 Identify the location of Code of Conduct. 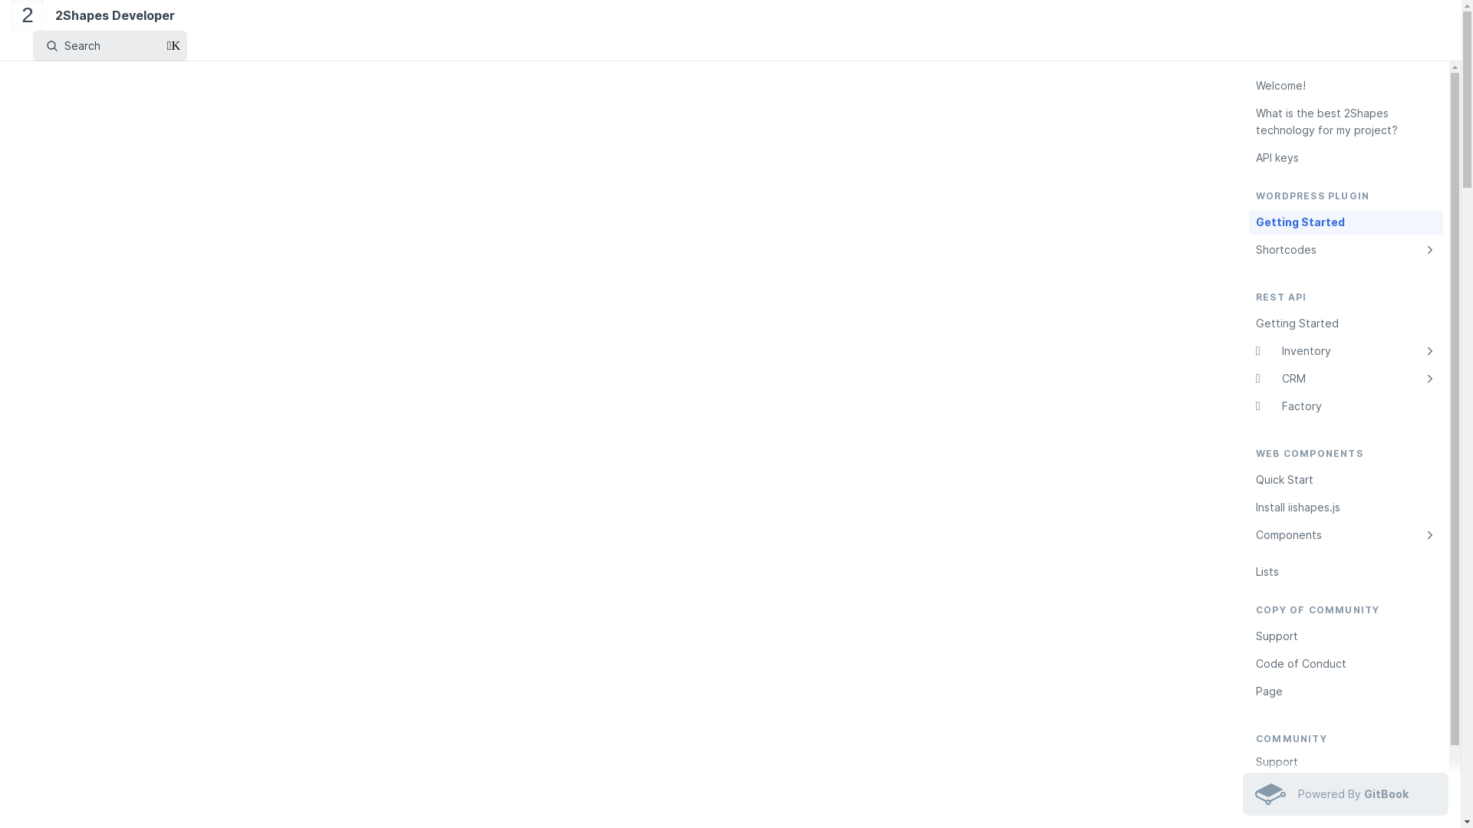
(1346, 664).